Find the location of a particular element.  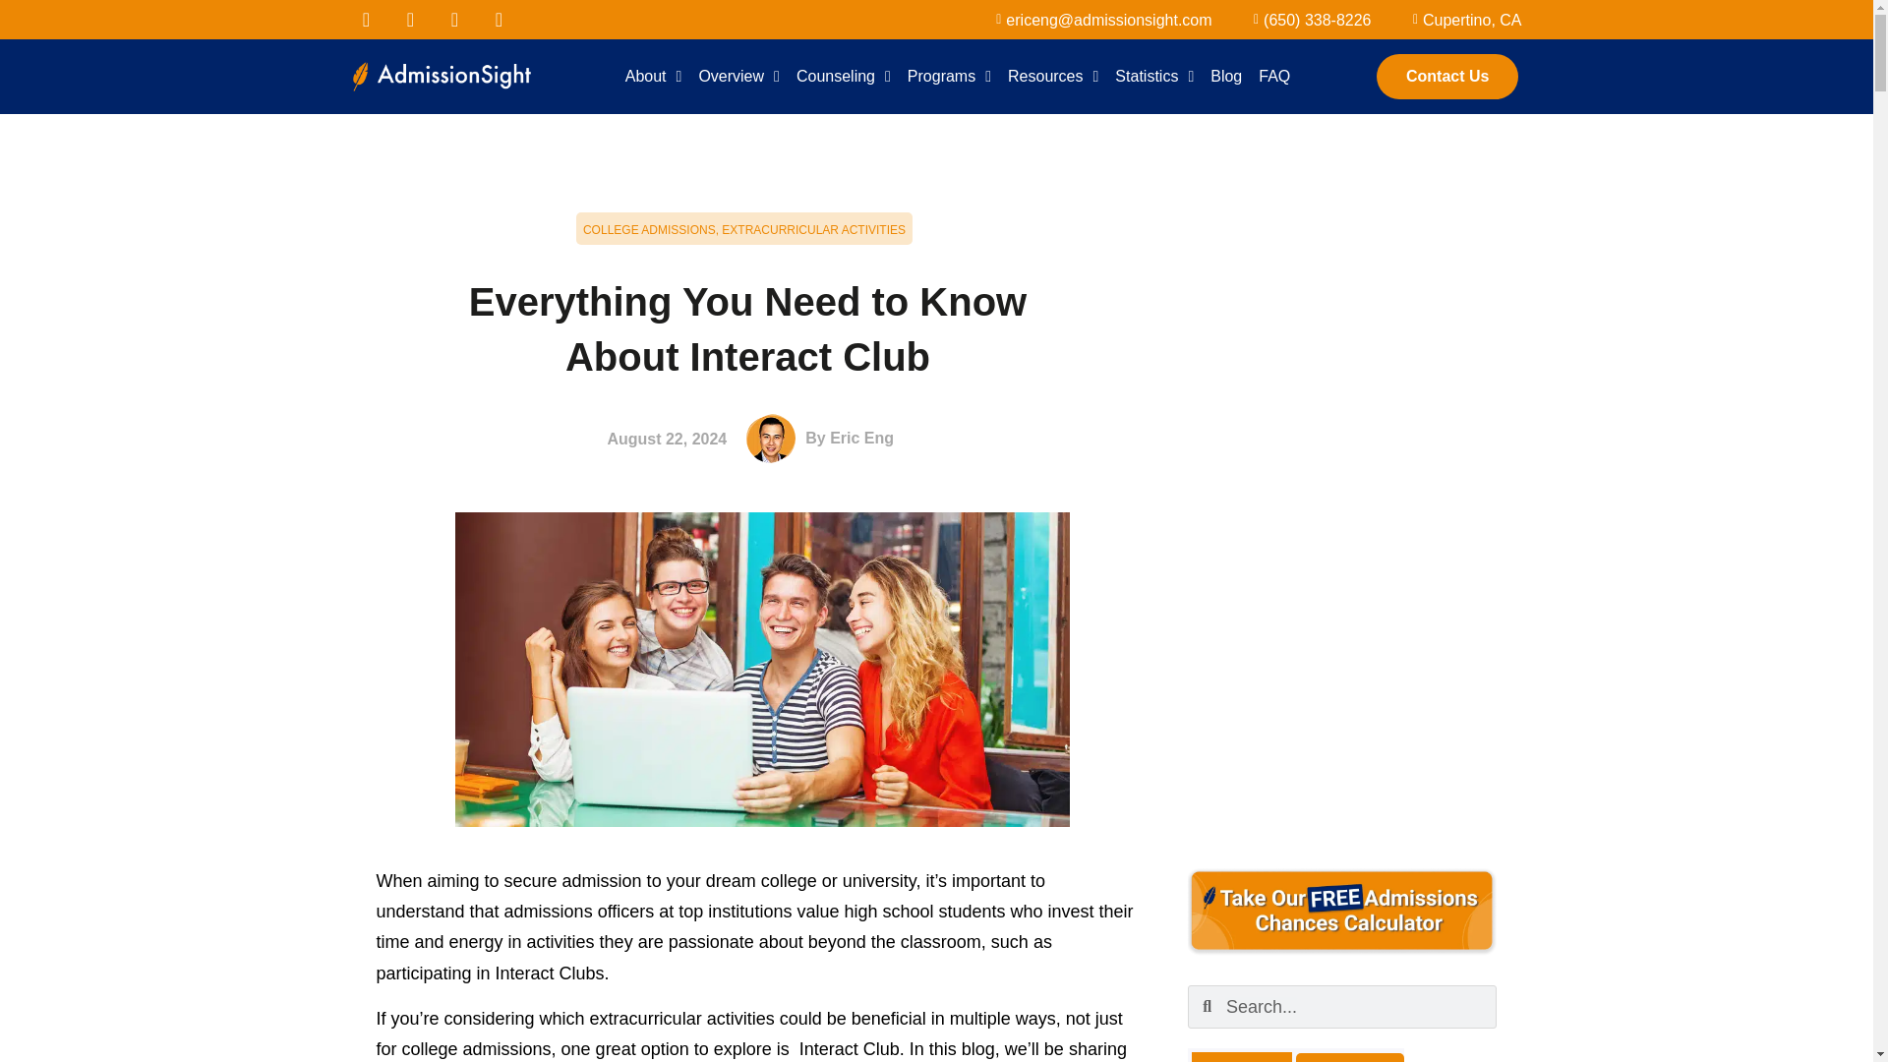

Linkedin is located at coordinates (453, 20).